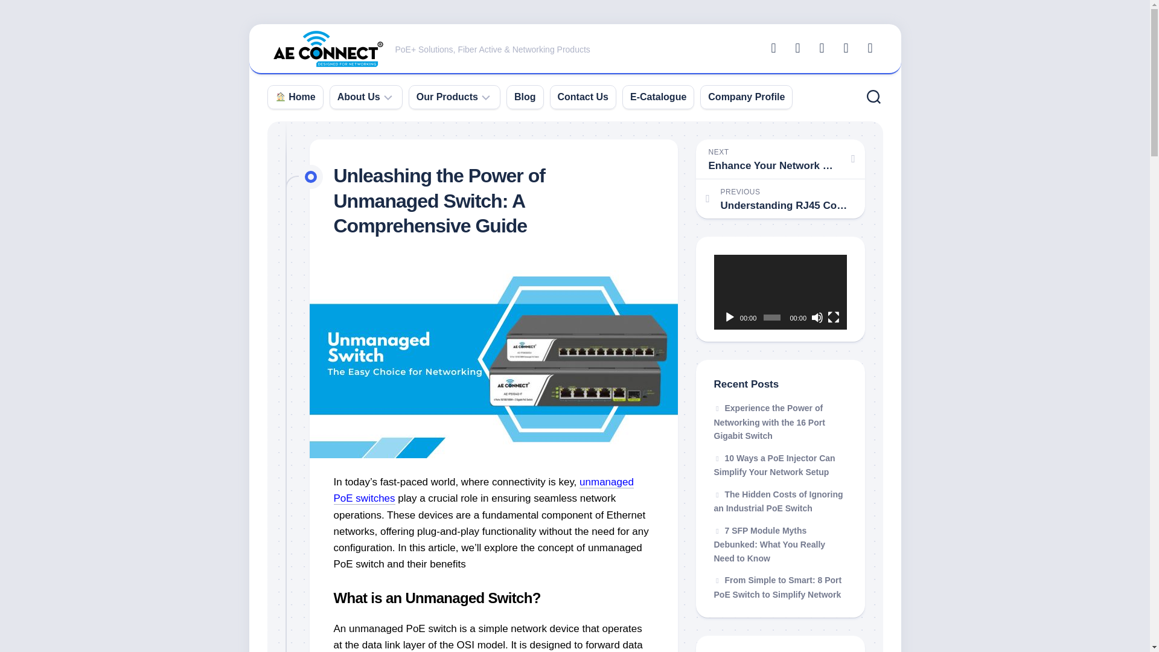  What do you see at coordinates (773, 48) in the screenshot?
I see `Facebook` at bounding box center [773, 48].